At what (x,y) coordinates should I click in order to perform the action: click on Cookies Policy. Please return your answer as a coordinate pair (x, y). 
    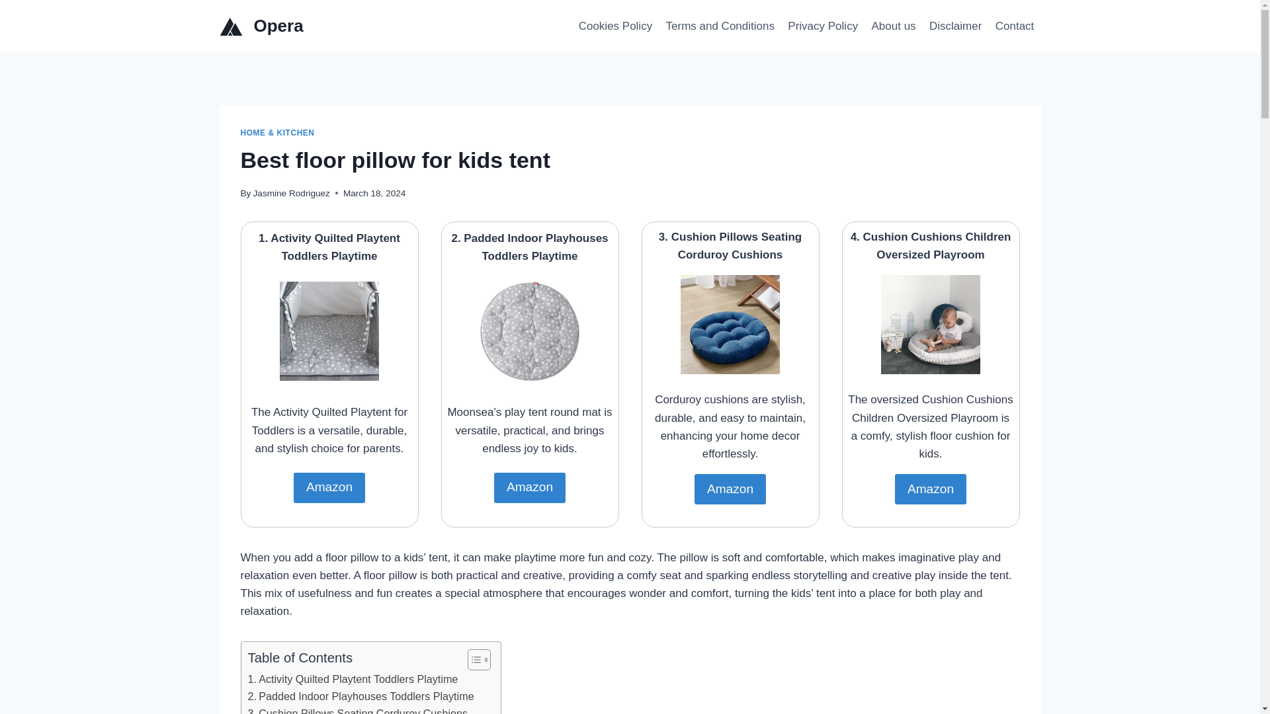
    Looking at the image, I should click on (615, 26).